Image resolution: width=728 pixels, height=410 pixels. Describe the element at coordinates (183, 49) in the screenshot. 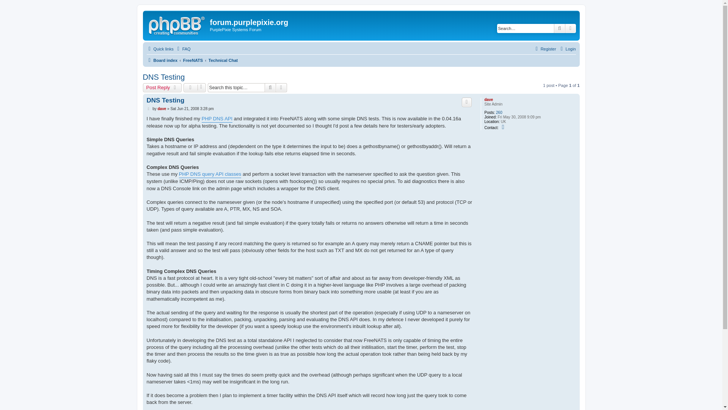

I see `Frequently Asked Questions` at that location.